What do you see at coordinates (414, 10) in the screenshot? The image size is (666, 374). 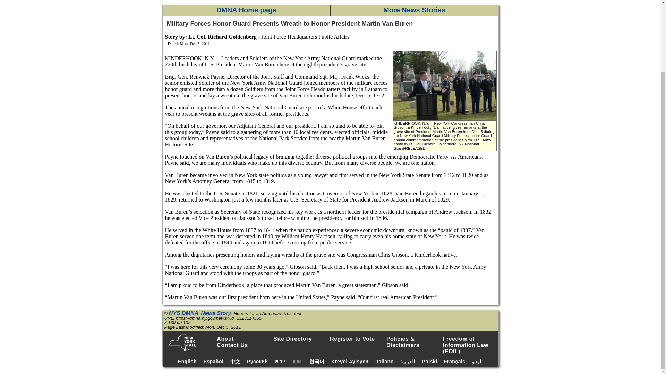 I see `More News Stories` at bounding box center [414, 10].